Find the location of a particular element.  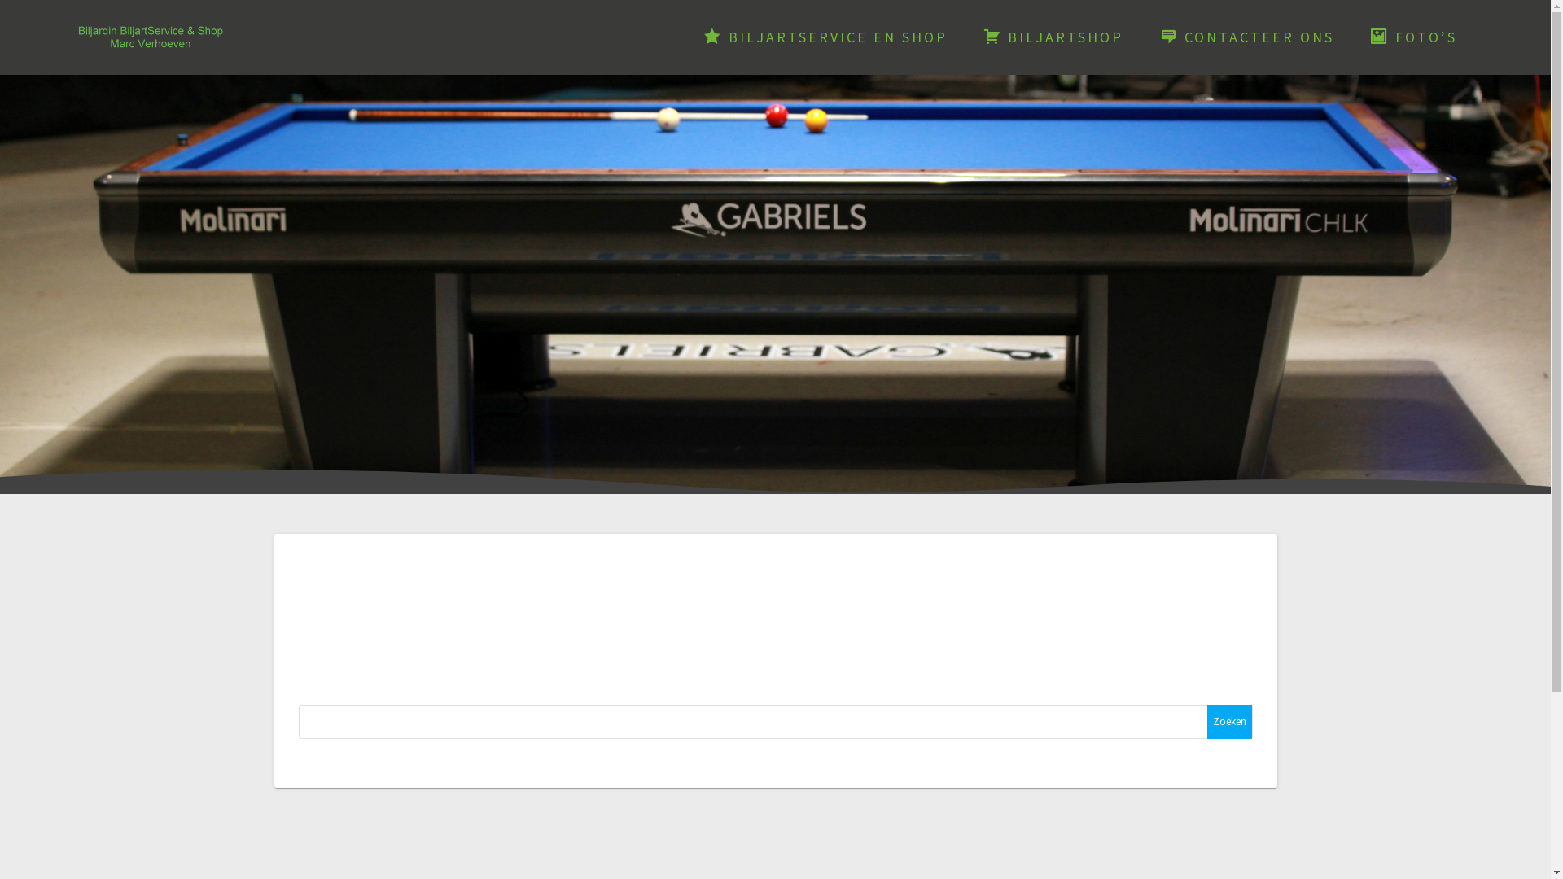

BILJARTSHOP is located at coordinates (1053, 37).